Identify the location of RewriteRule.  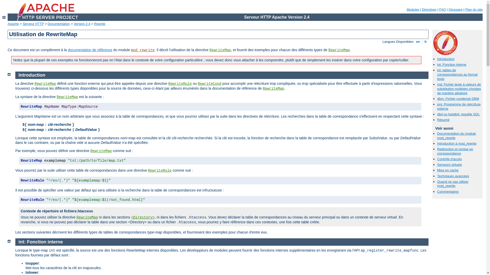
(180, 84).